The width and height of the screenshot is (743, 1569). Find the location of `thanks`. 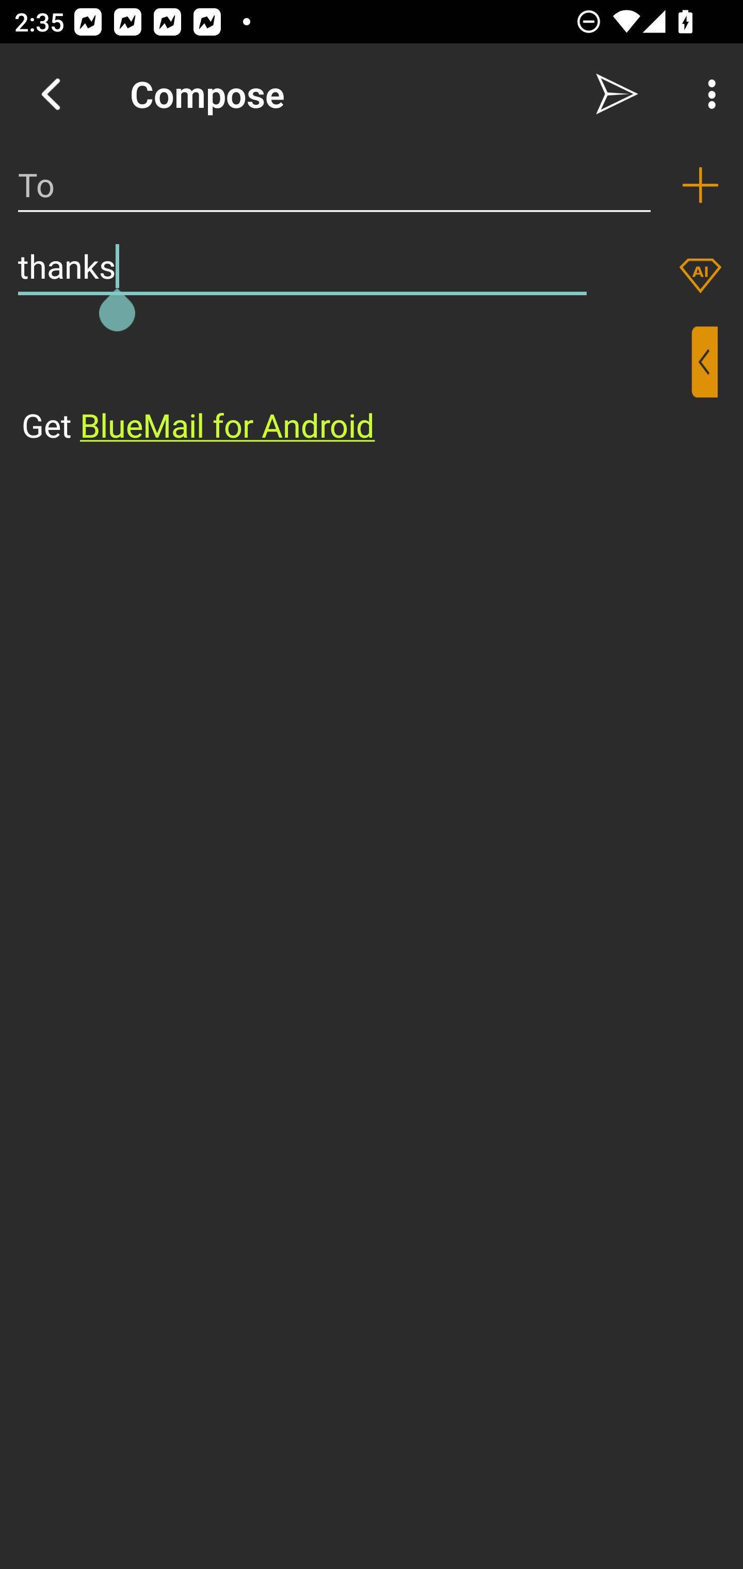

thanks is located at coordinates (302, 266).